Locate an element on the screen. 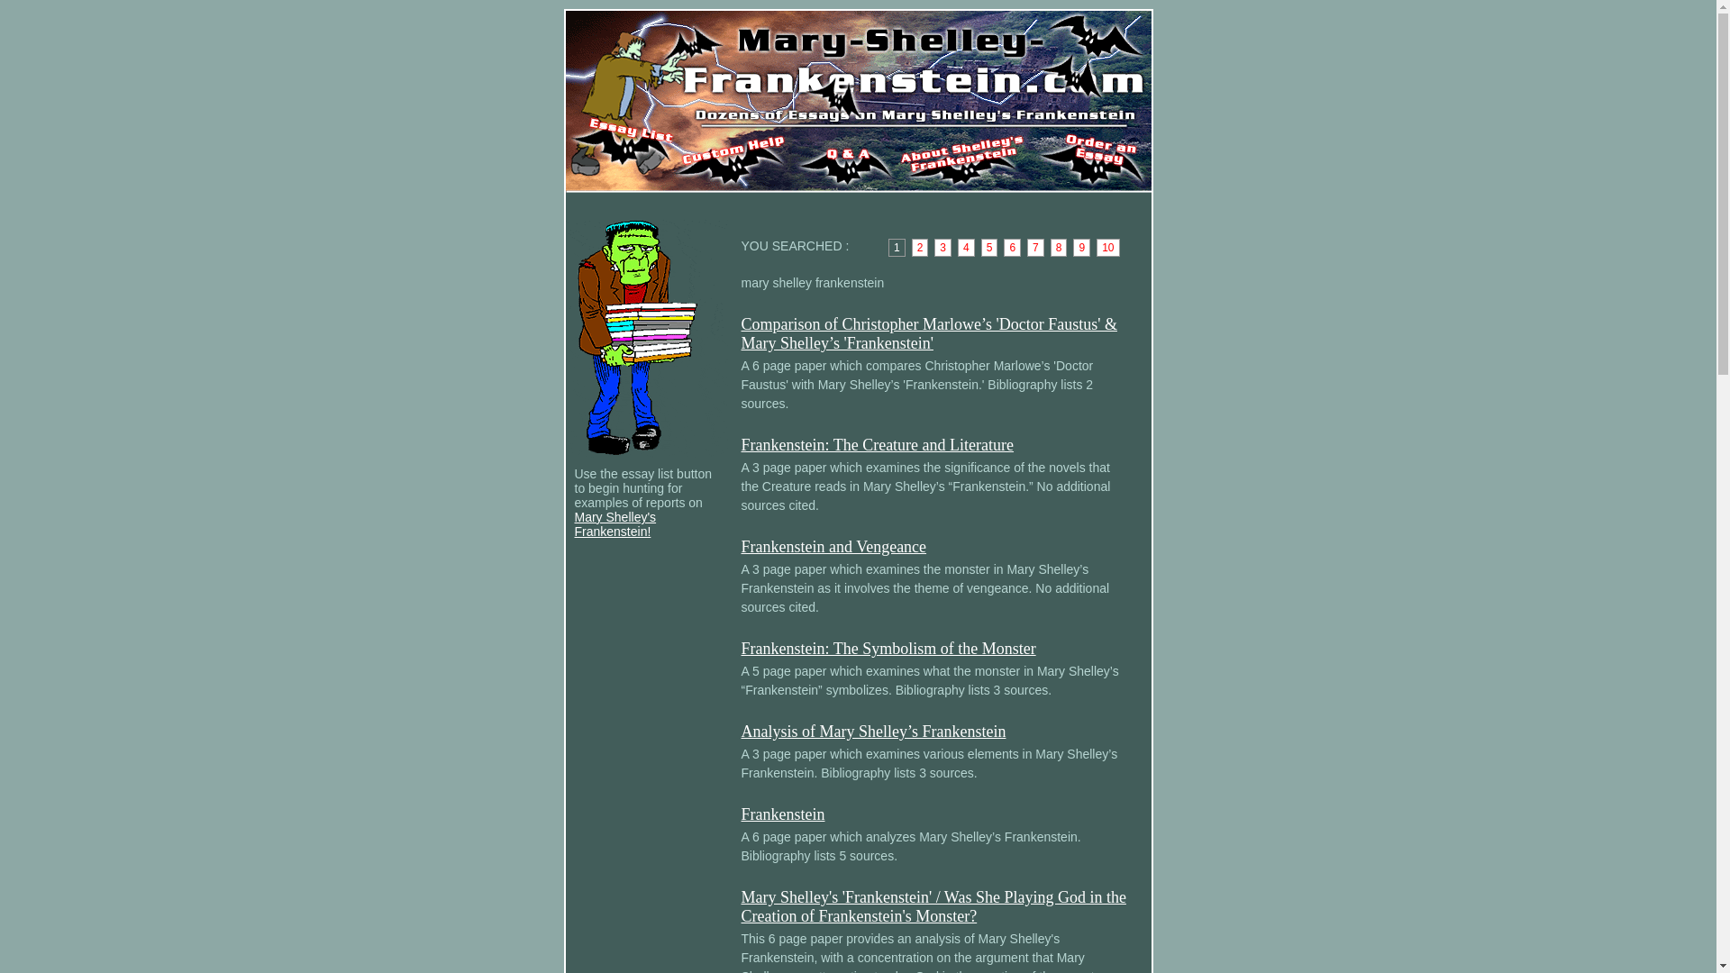 The height and width of the screenshot is (973, 1730). Page 9 is located at coordinates (1081, 247).